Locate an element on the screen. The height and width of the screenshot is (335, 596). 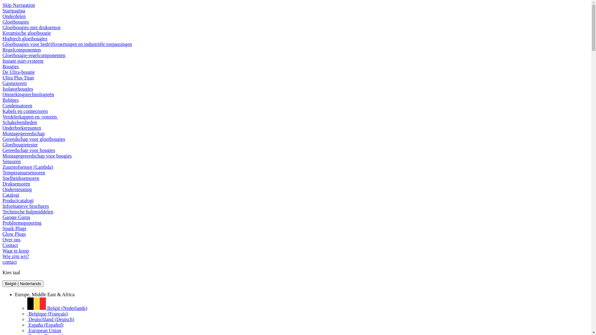
Gereedschap voor bougies is located at coordinates (29, 150).